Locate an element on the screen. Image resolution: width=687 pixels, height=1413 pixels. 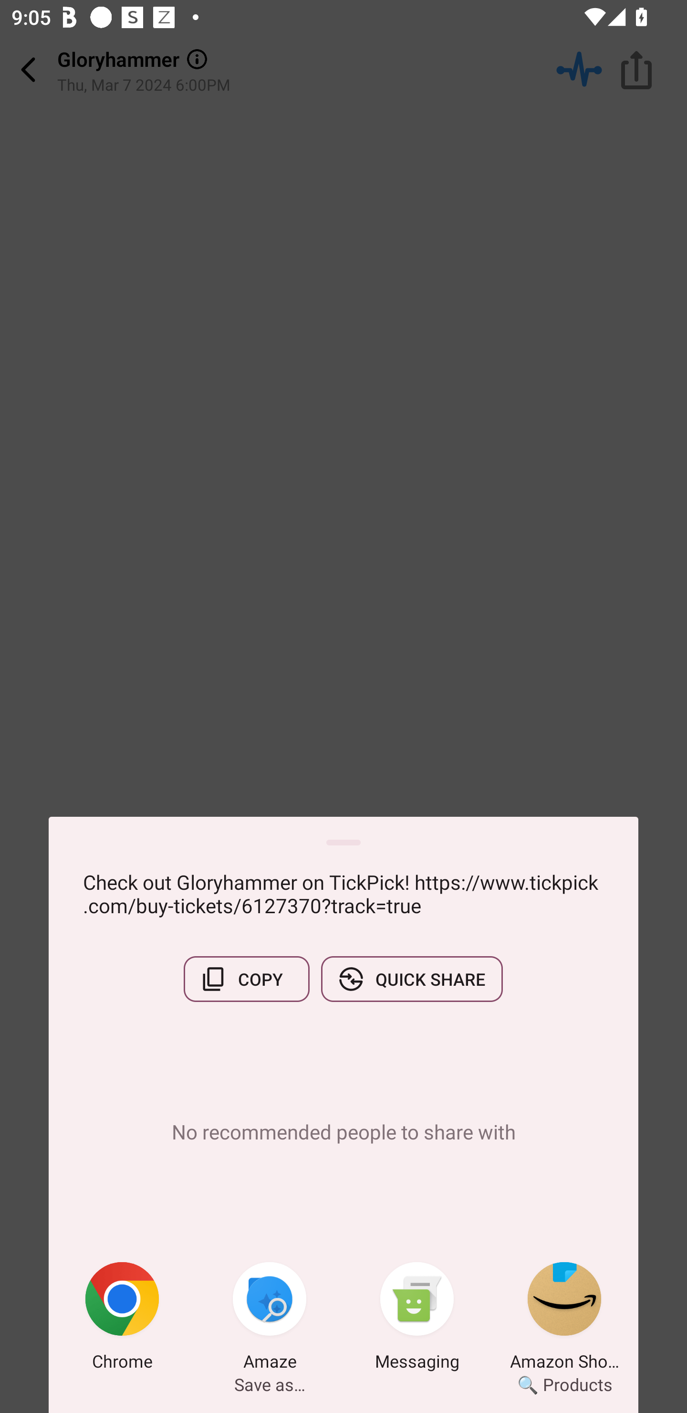
Amaze Save as… is located at coordinates (270, 1319).